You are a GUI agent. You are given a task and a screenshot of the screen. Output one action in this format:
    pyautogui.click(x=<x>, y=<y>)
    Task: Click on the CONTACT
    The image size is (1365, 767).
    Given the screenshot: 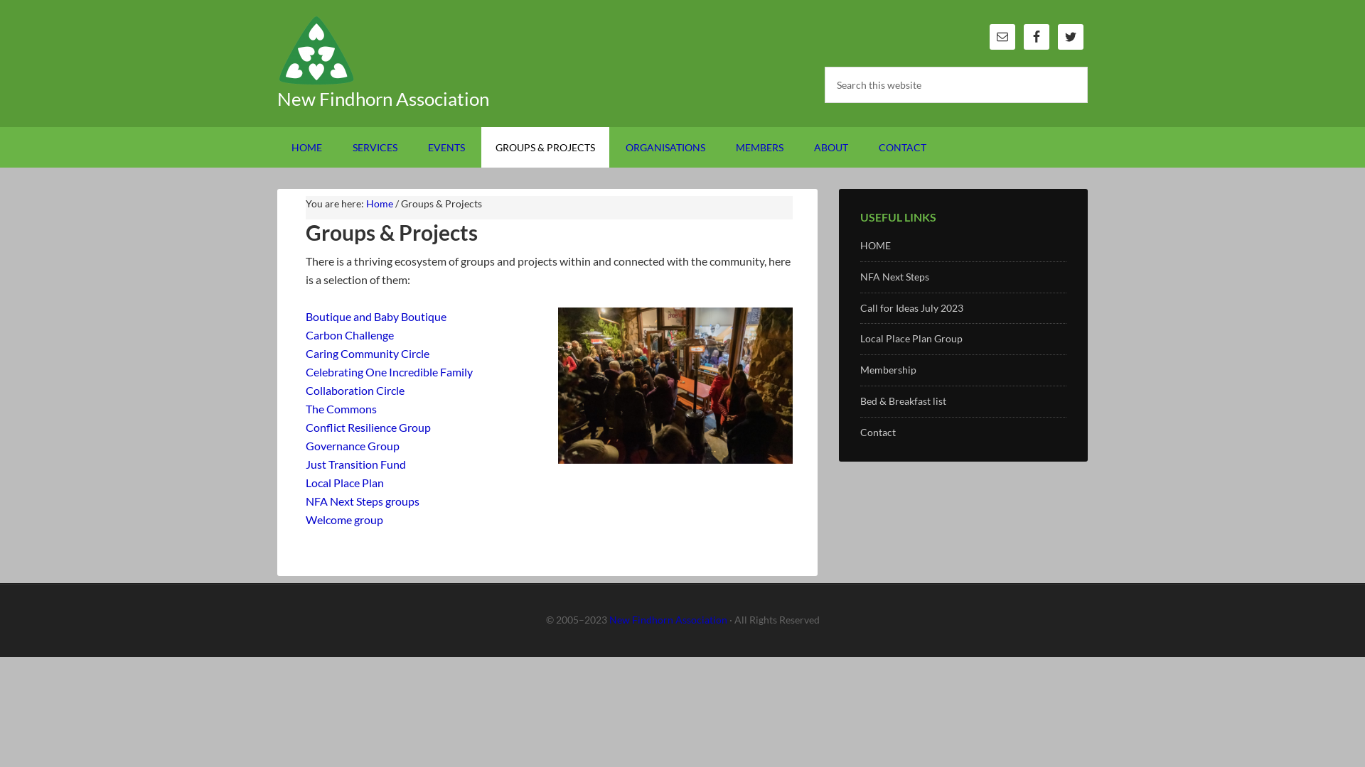 What is the action you would take?
    pyautogui.click(x=903, y=148)
    